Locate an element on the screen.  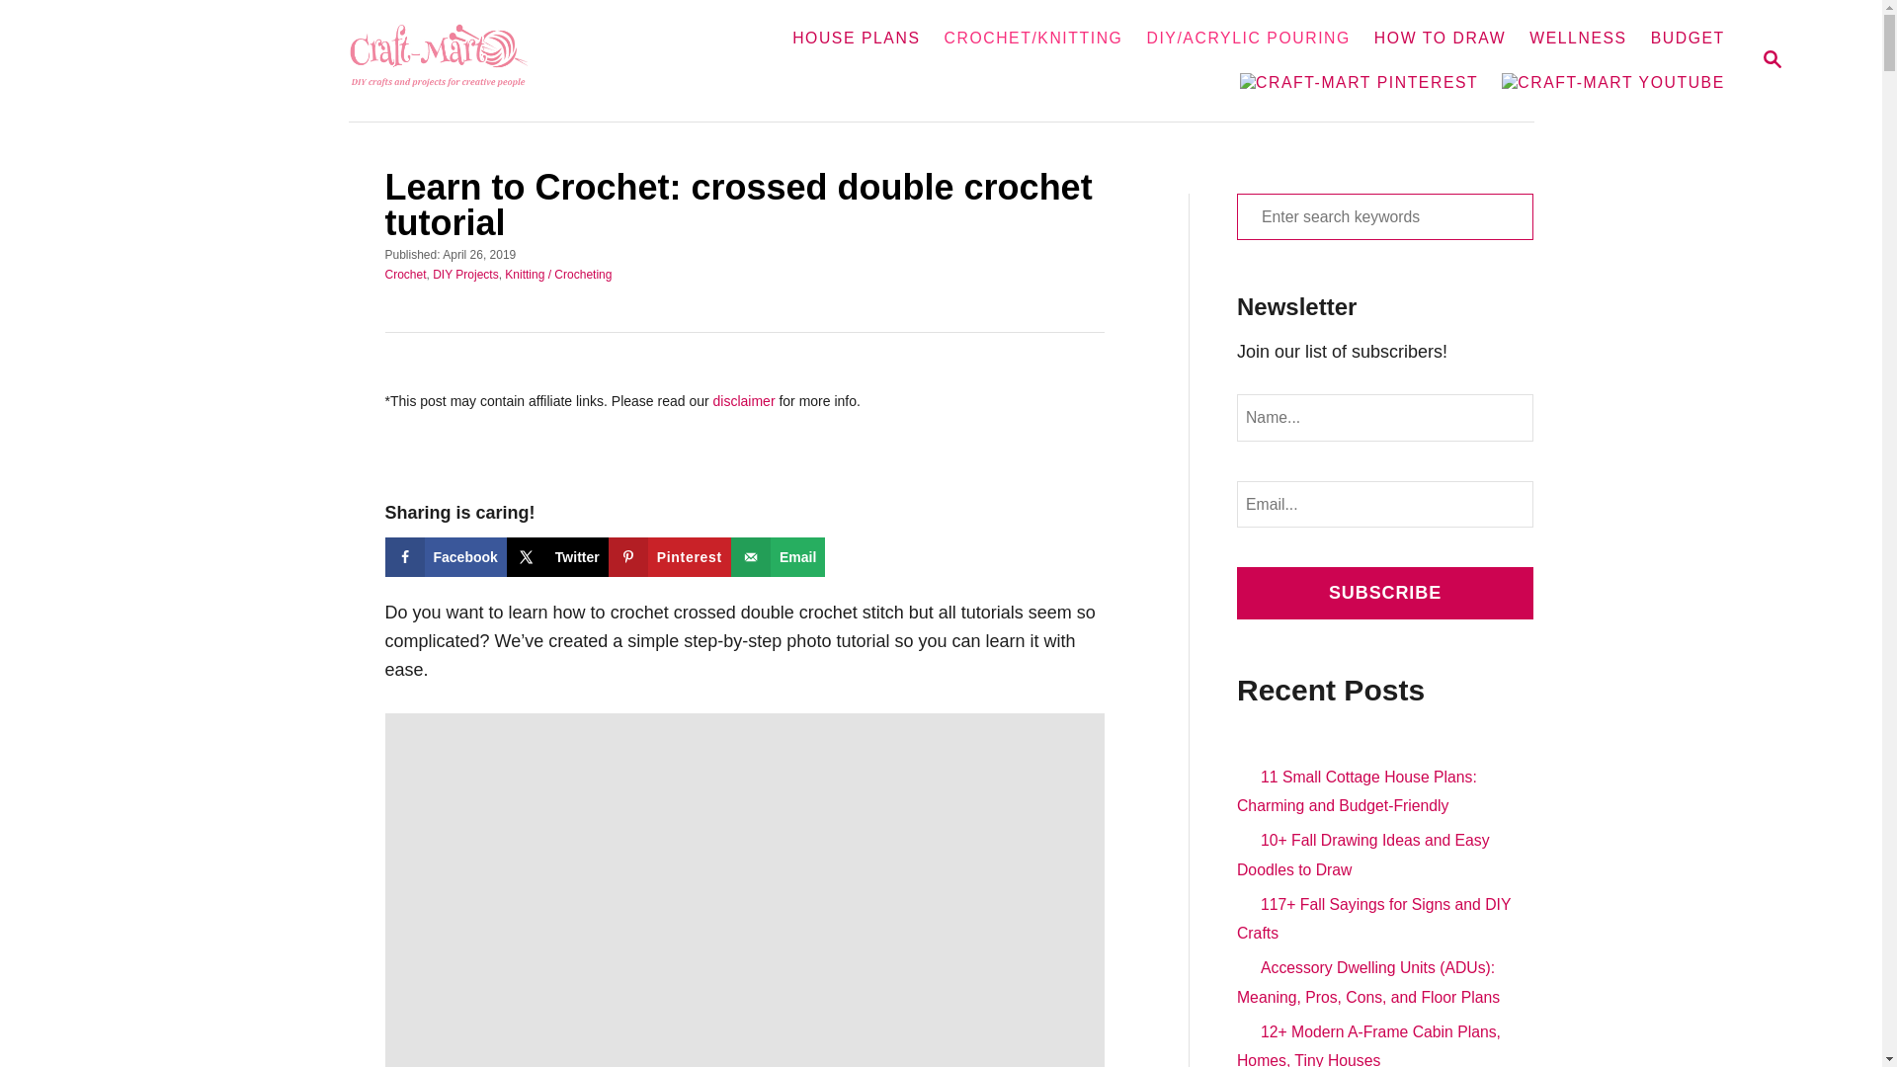
HOW TO DRAW is located at coordinates (1440, 38).